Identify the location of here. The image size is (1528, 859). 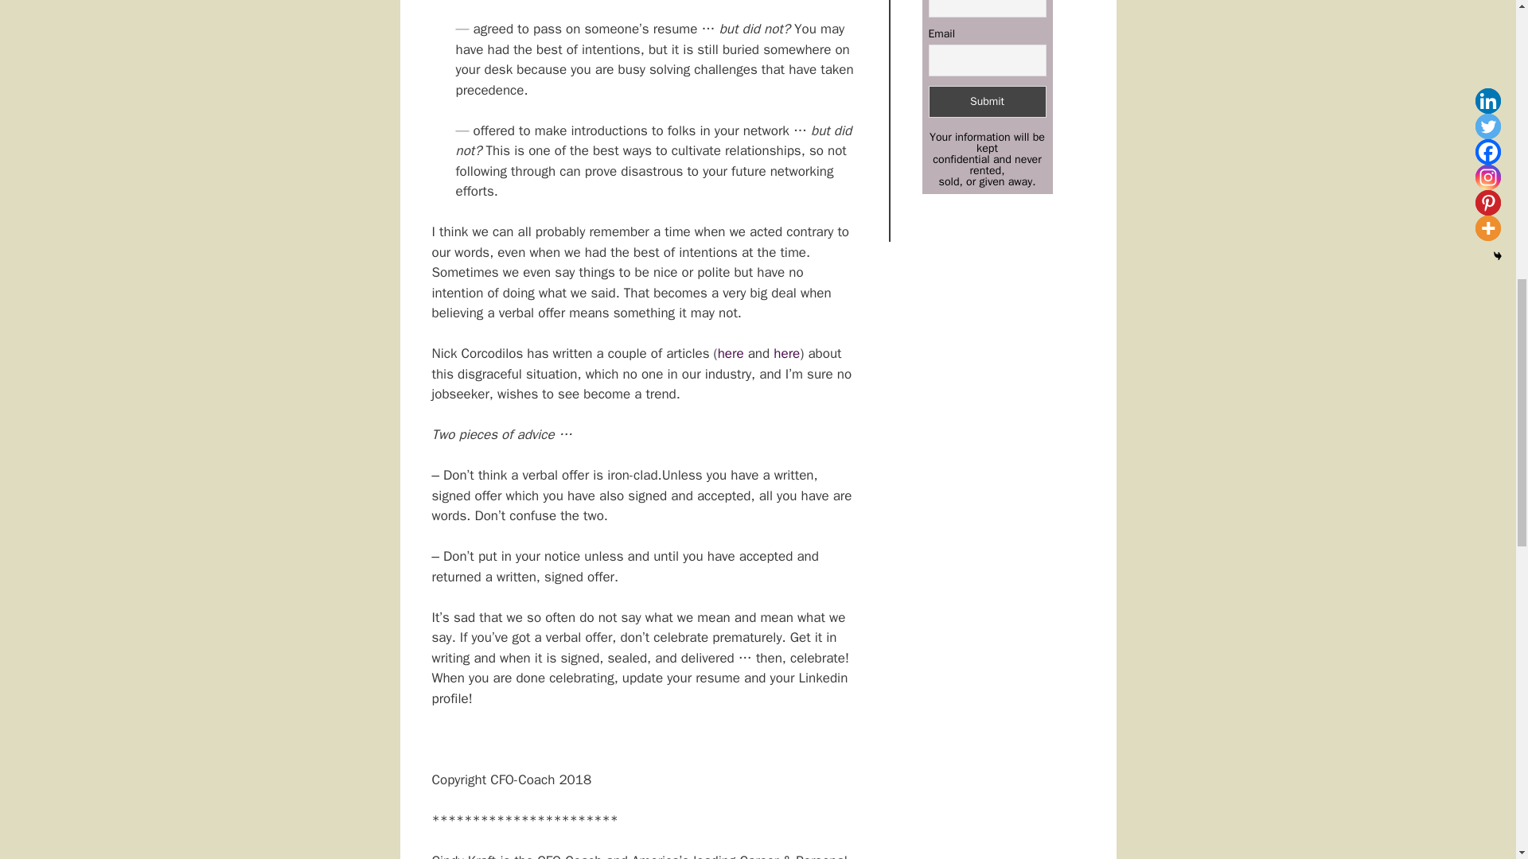
(786, 353).